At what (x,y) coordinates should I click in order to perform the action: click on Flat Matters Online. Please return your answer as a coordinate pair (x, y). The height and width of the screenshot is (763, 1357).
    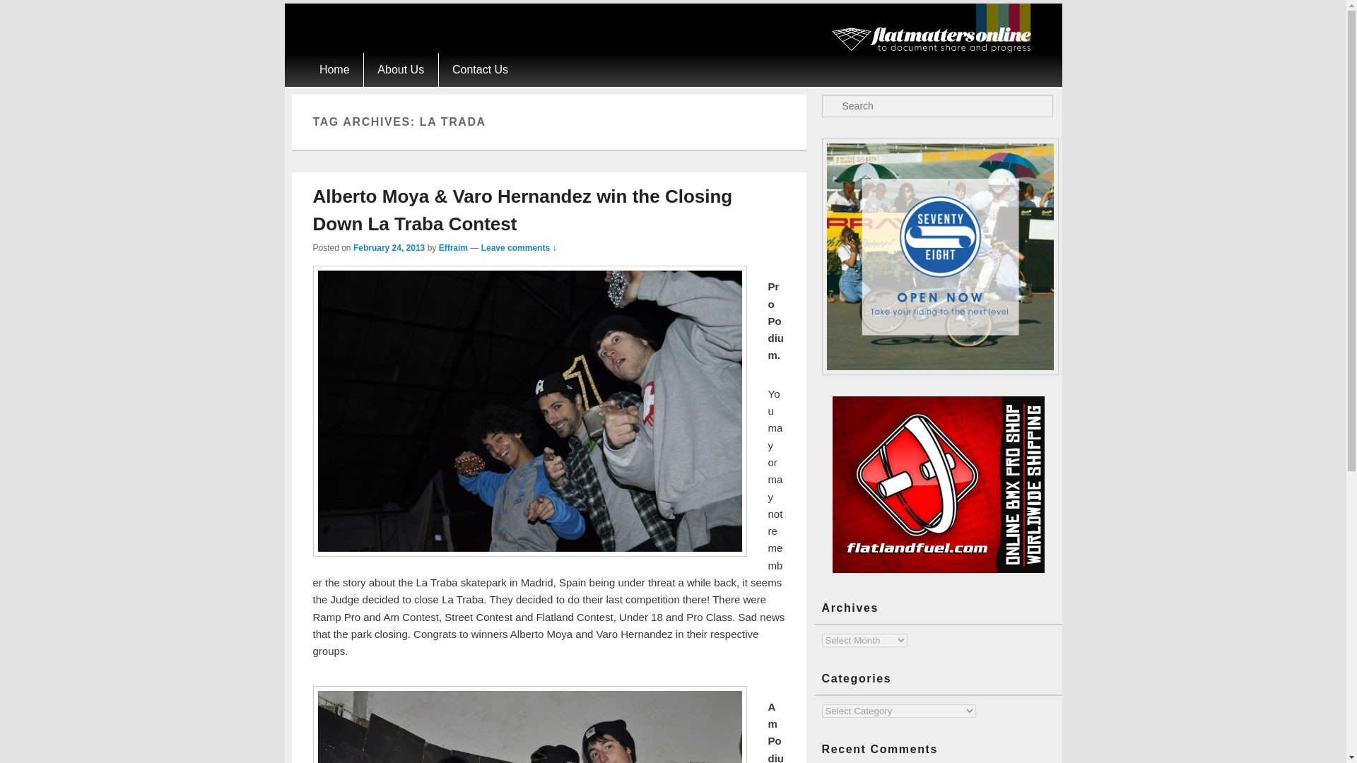
    Looking at the image, I should click on (936, 48).